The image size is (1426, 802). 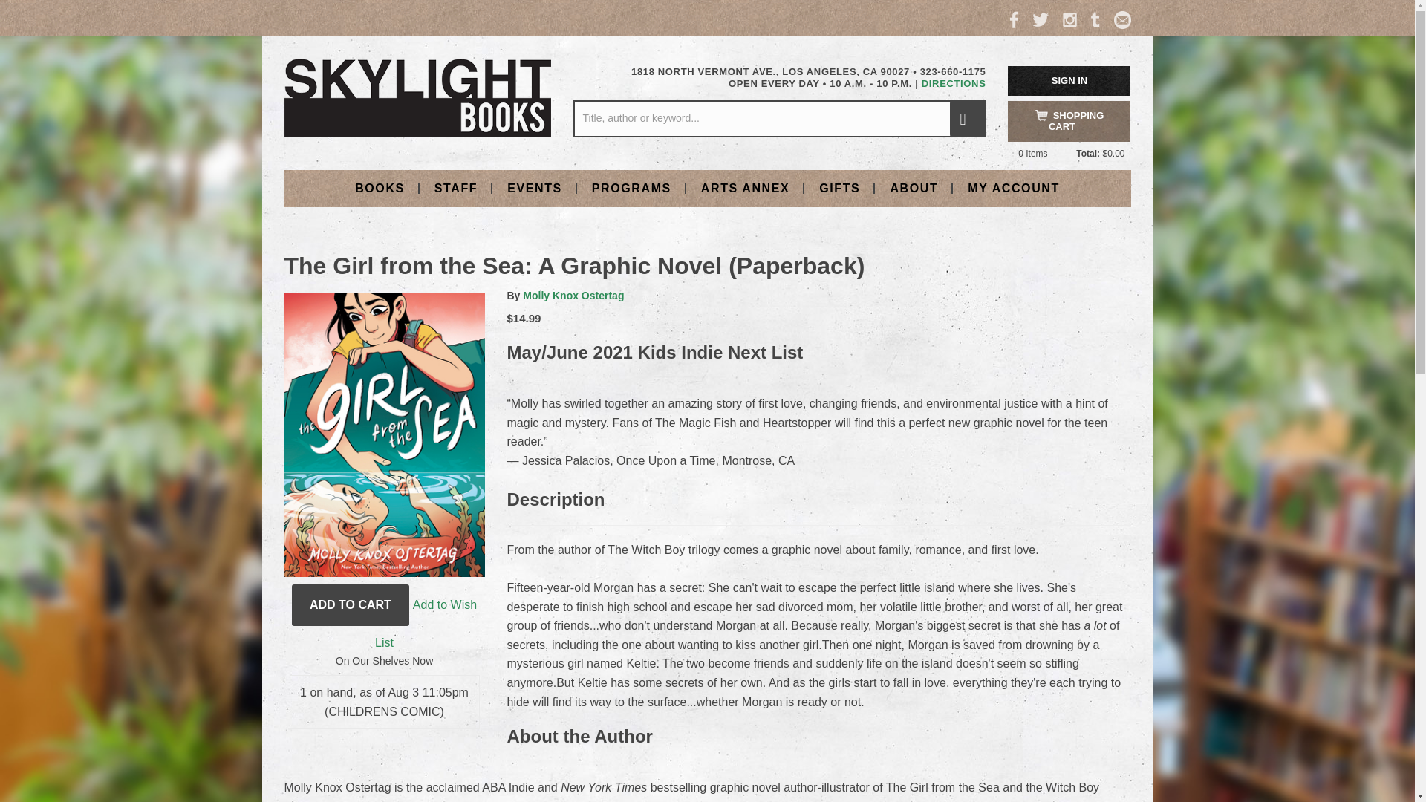 I want to click on EVENTS, so click(x=535, y=187).